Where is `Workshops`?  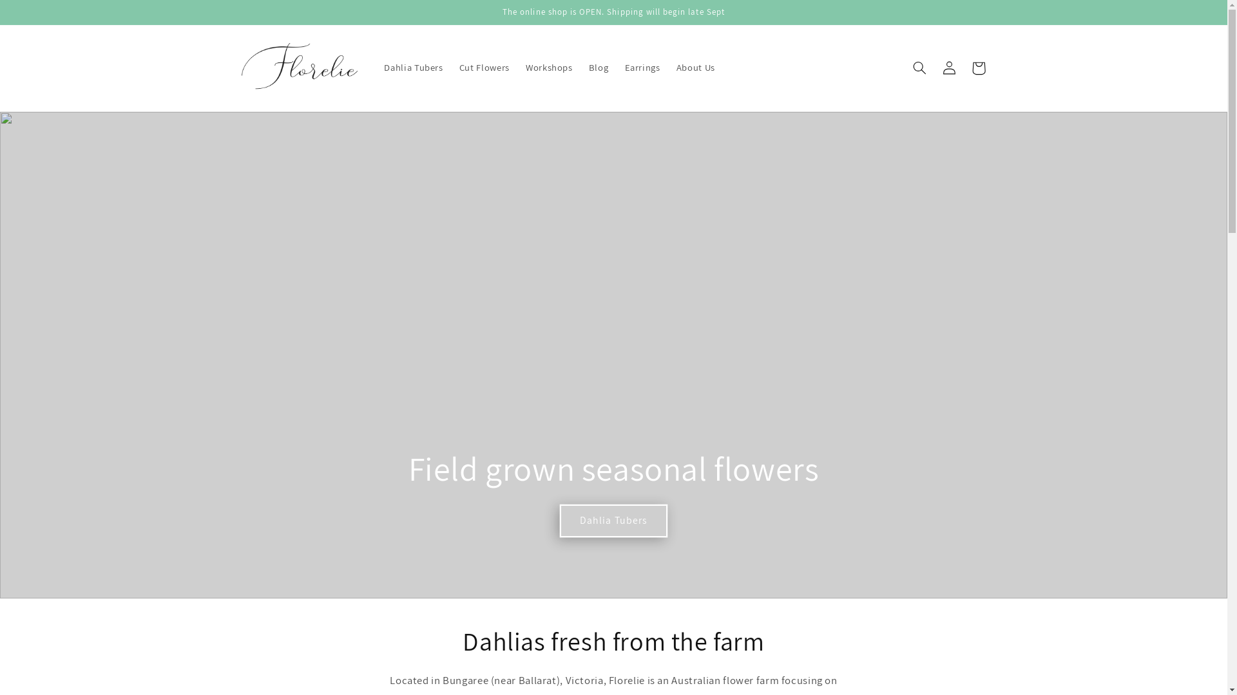
Workshops is located at coordinates (549, 68).